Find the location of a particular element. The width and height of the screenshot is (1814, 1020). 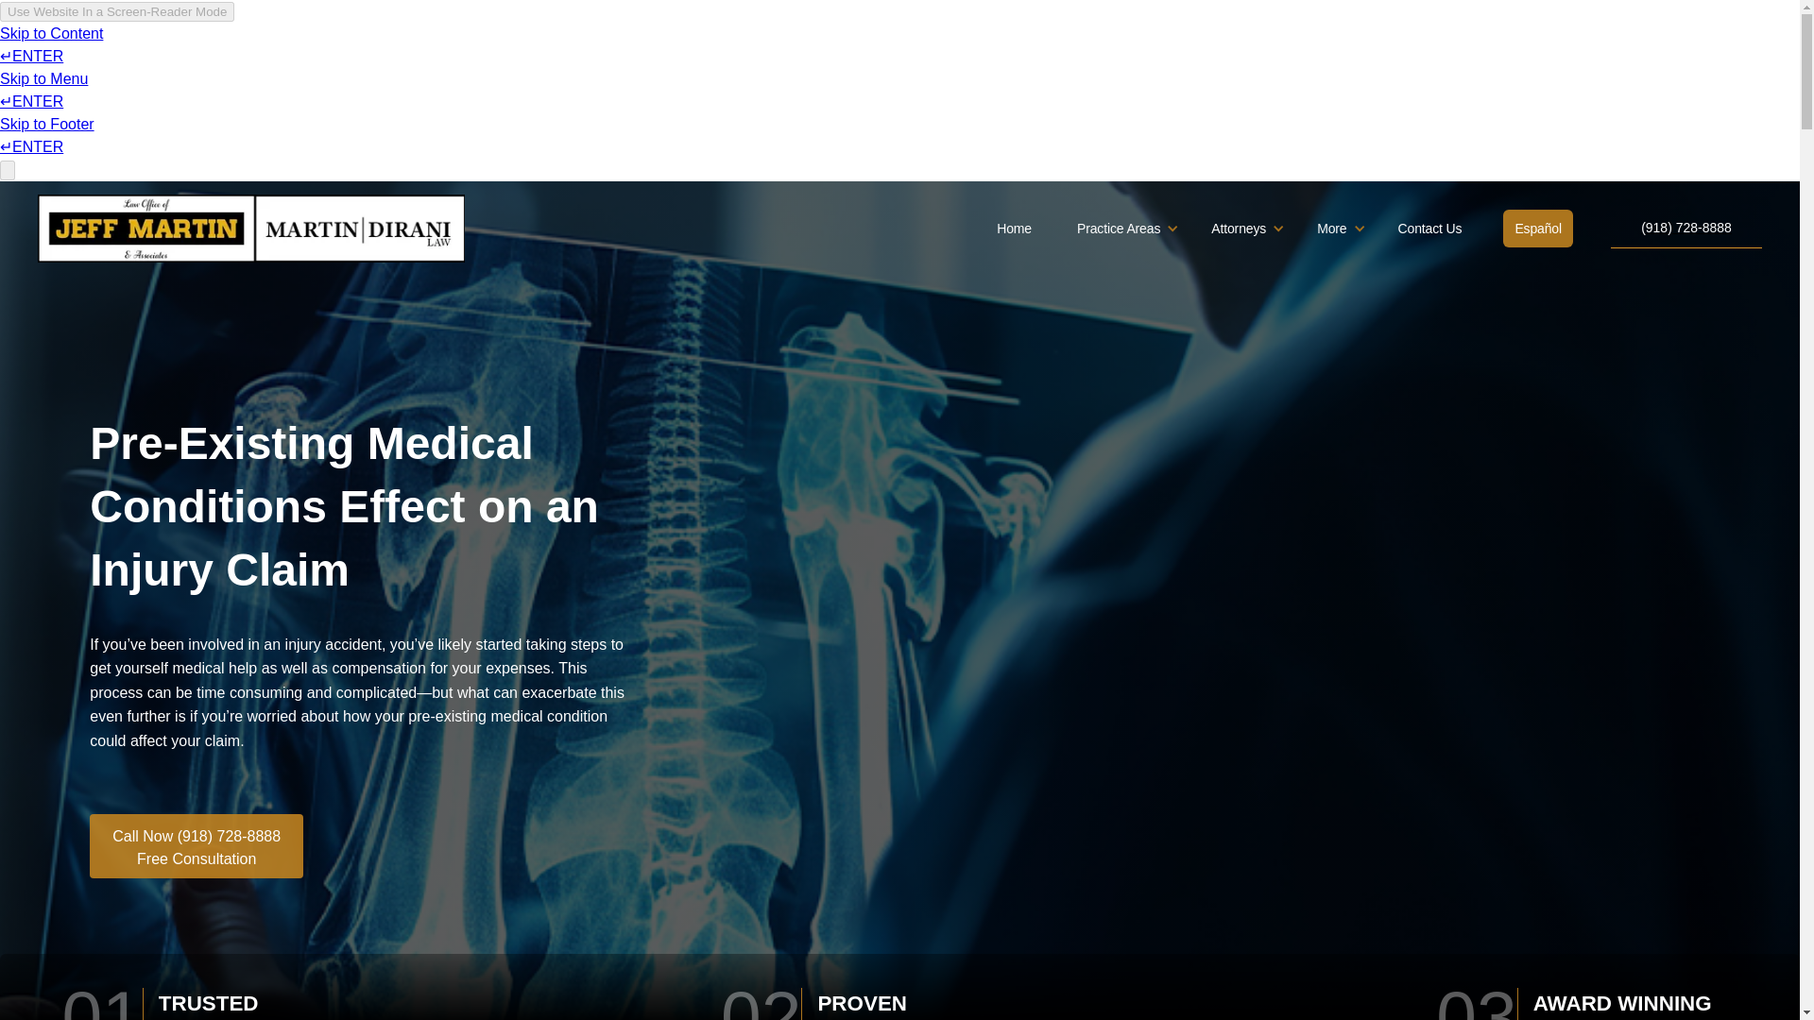

Home is located at coordinates (1014, 229).